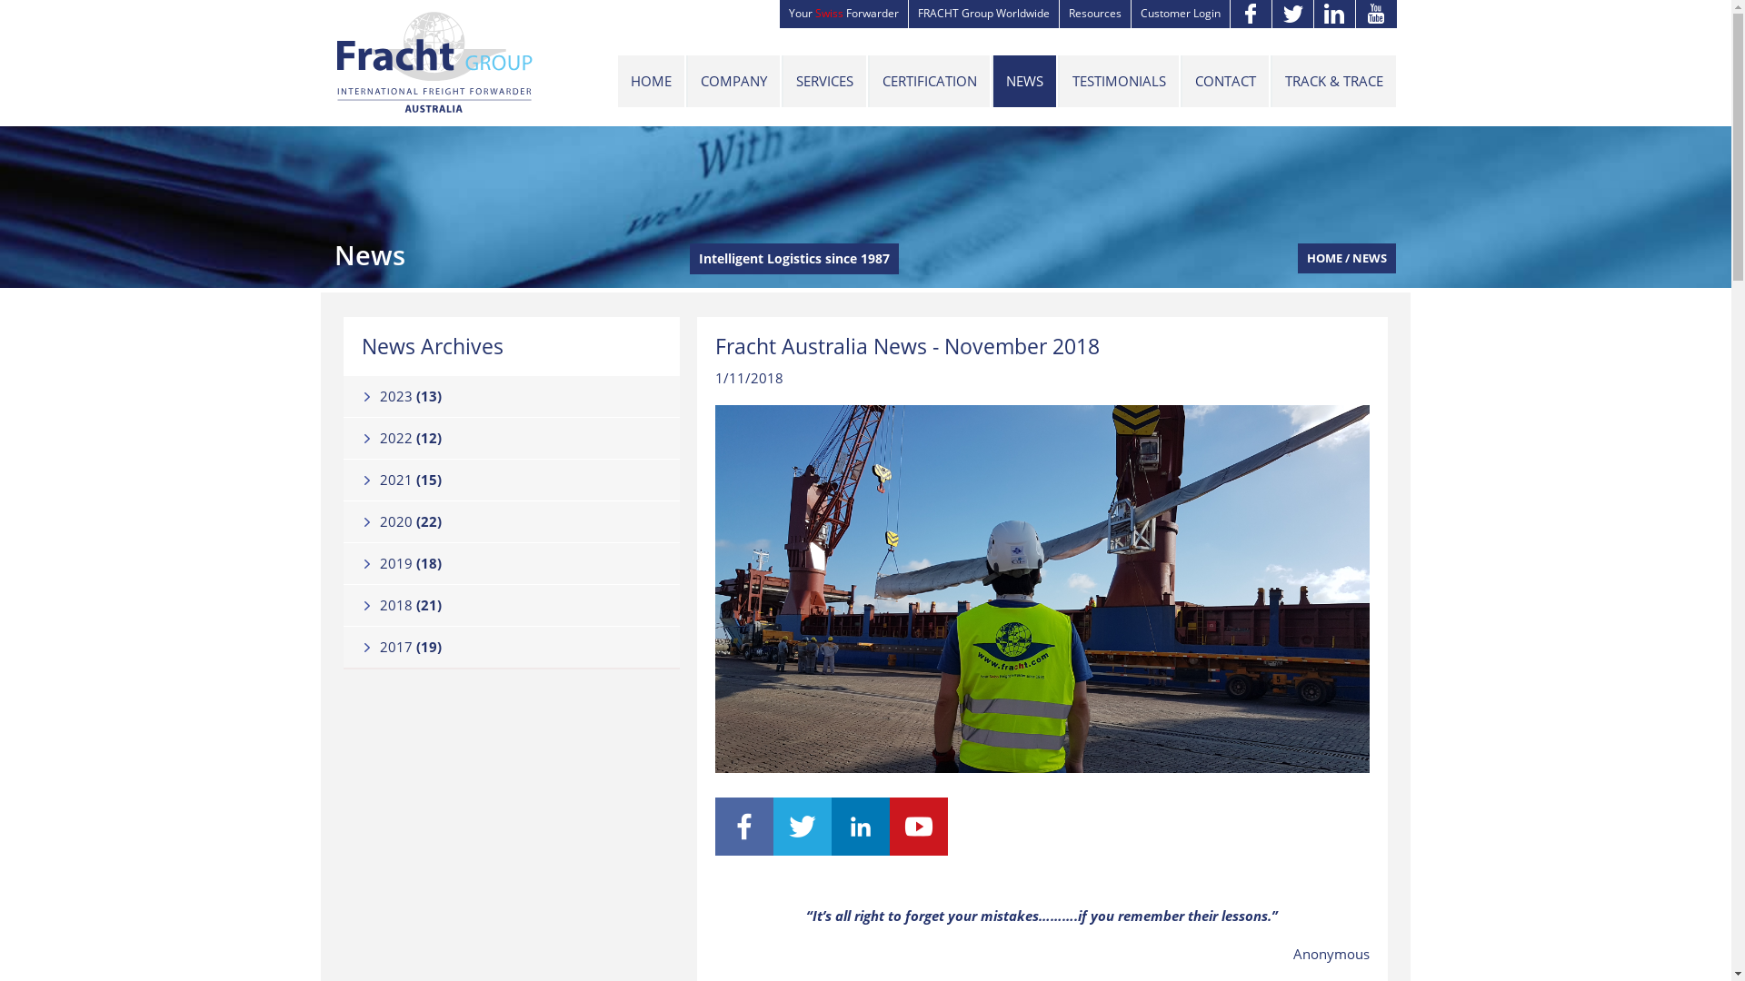 The height and width of the screenshot is (981, 1745). What do you see at coordinates (1180, 15) in the screenshot?
I see `Customer Login` at bounding box center [1180, 15].